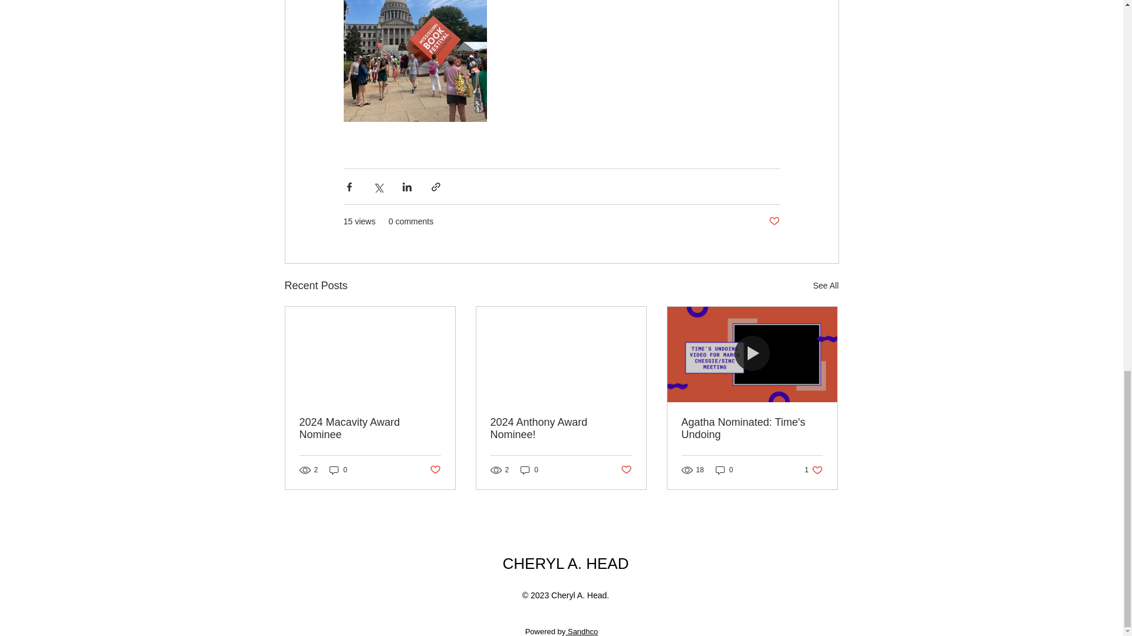  Describe the element at coordinates (338, 470) in the screenshot. I see `0` at that location.